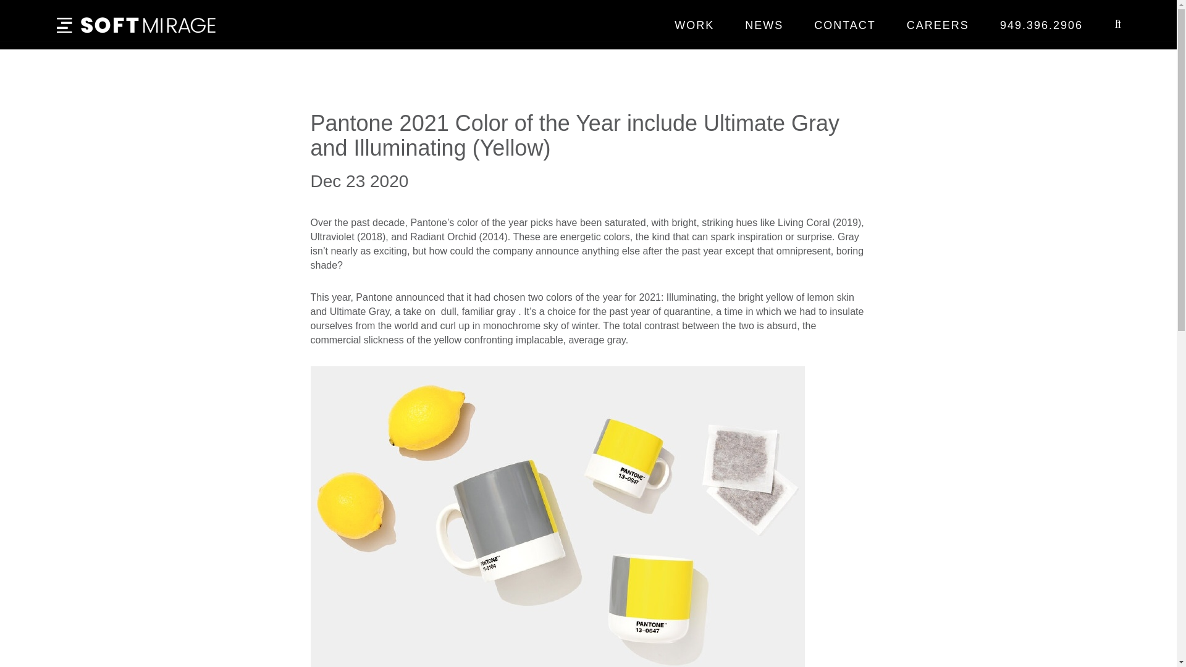  What do you see at coordinates (845, 25) in the screenshot?
I see `CONTACT` at bounding box center [845, 25].